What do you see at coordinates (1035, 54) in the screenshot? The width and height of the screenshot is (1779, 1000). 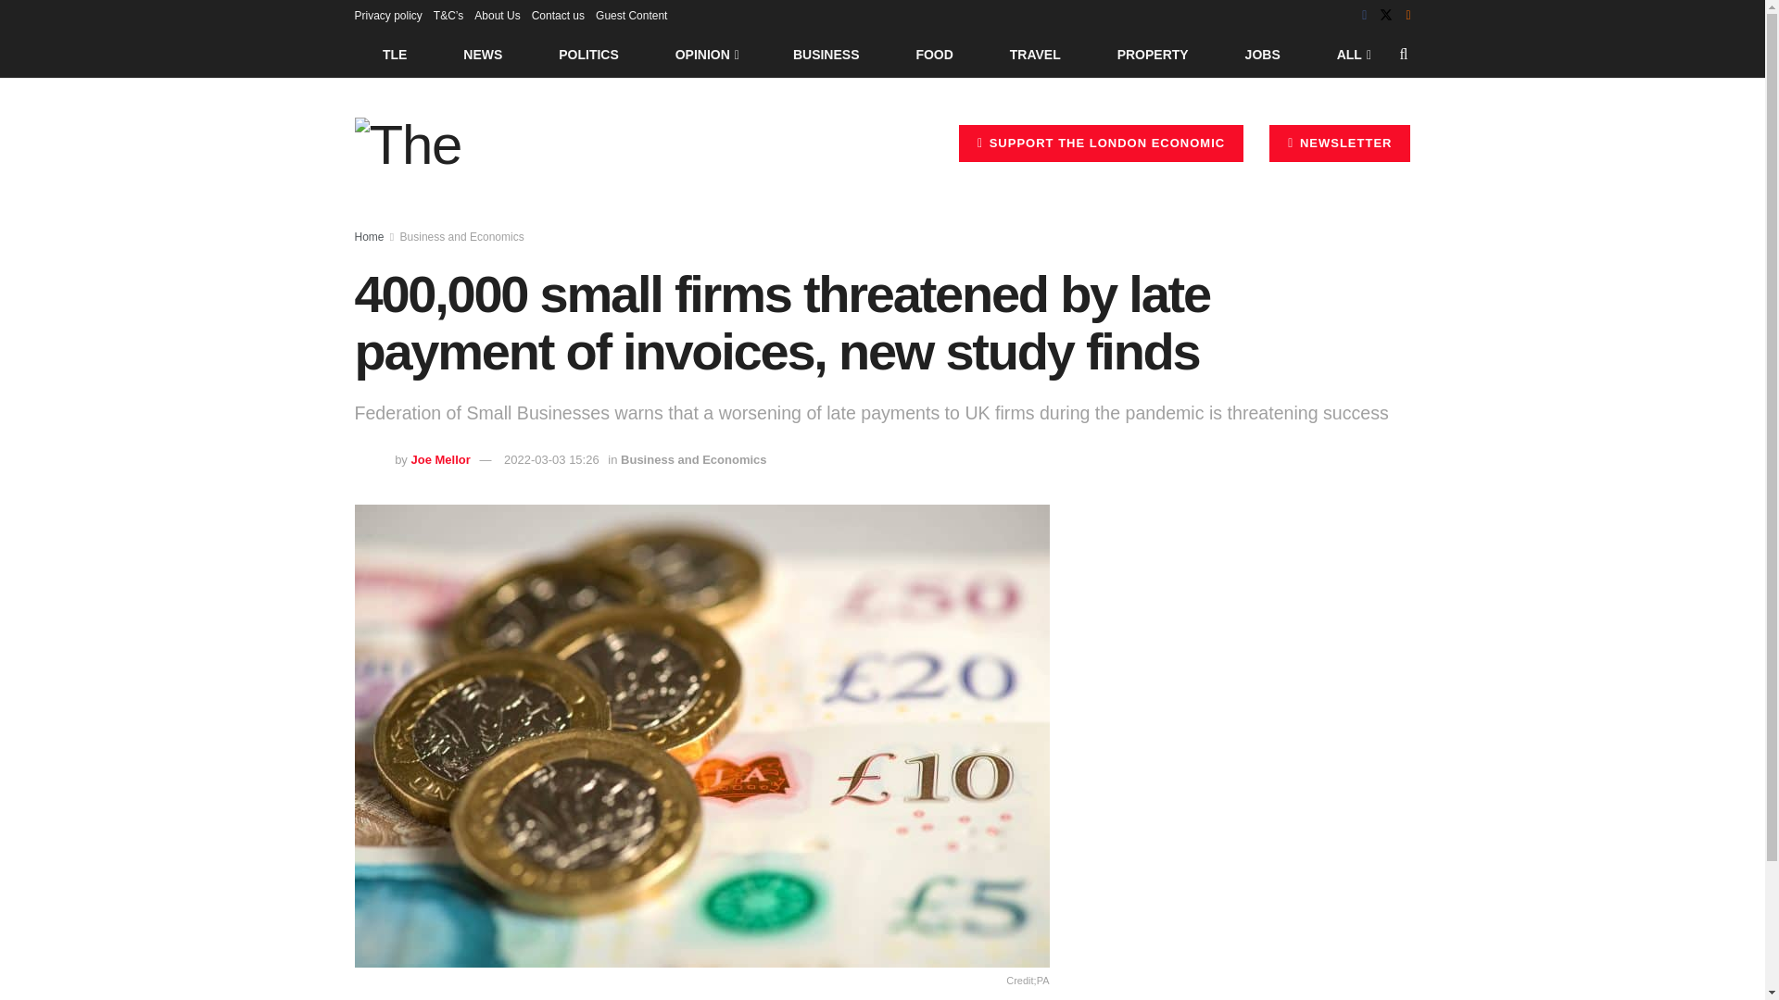 I see `TRAVEL` at bounding box center [1035, 54].